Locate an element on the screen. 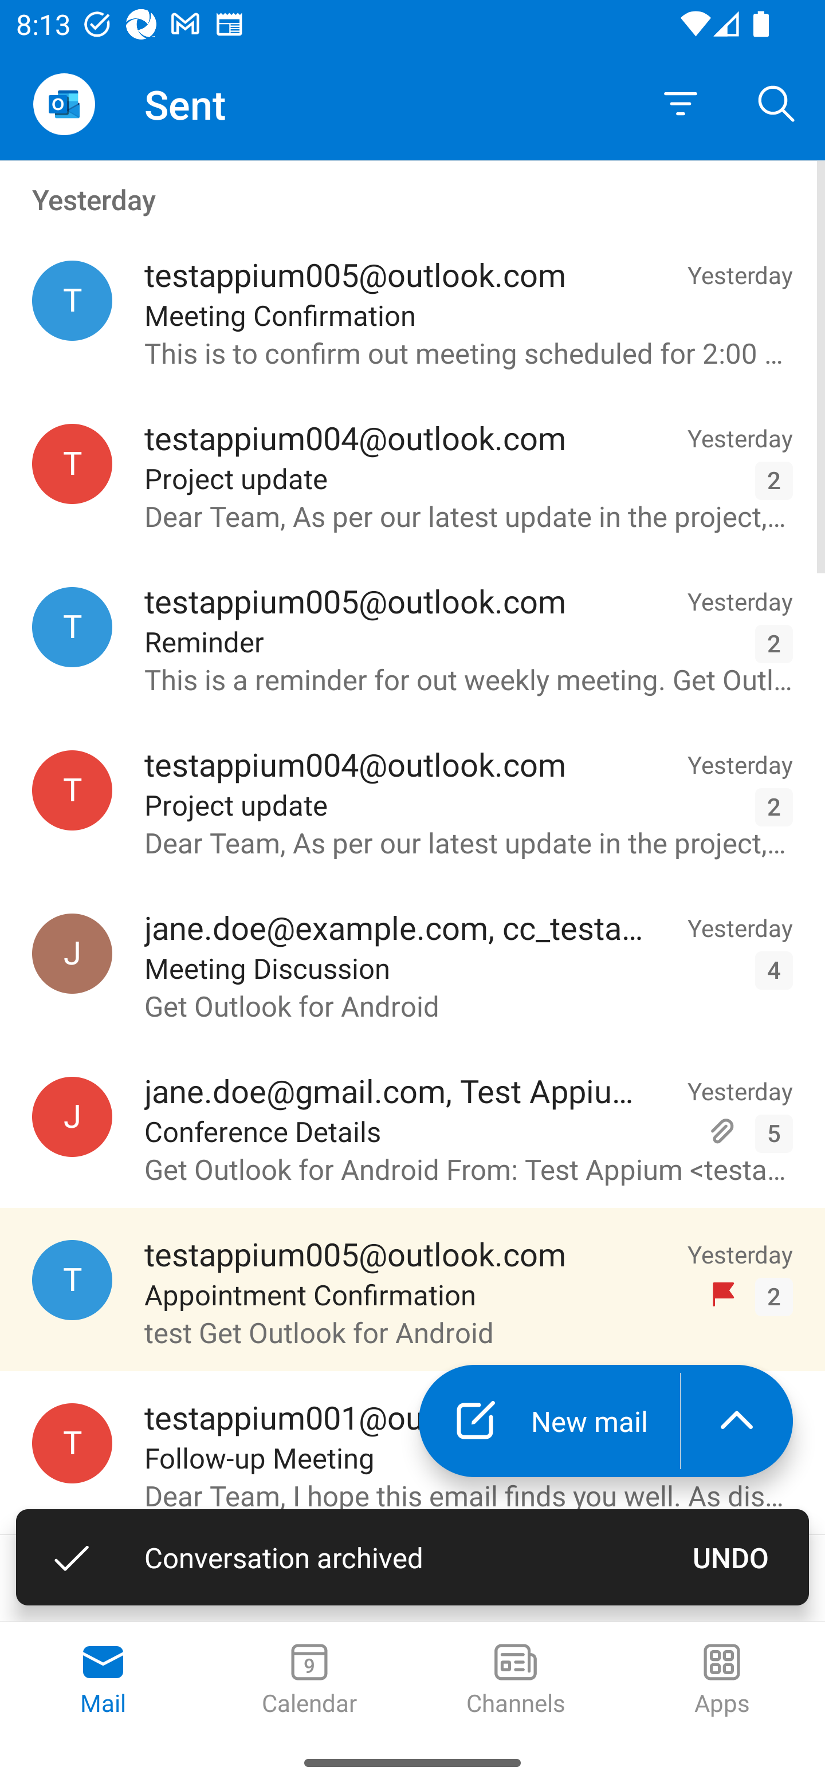 This screenshot has width=825, height=1787. Apps is located at coordinates (722, 1680).